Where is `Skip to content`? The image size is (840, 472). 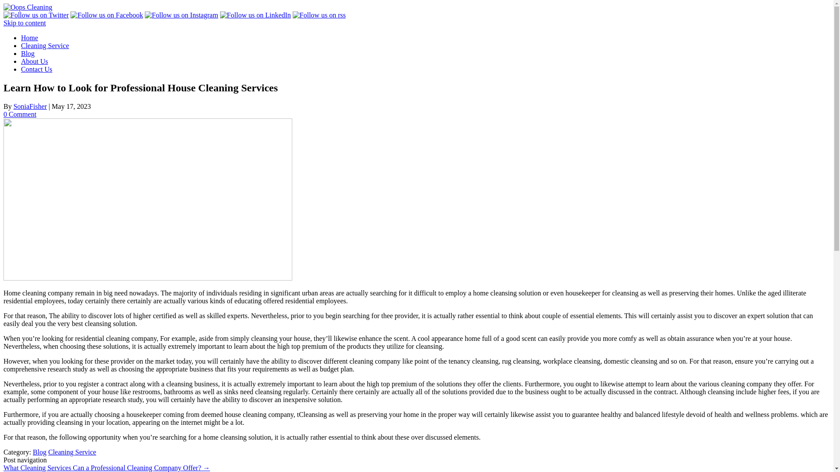 Skip to content is located at coordinates (24, 23).